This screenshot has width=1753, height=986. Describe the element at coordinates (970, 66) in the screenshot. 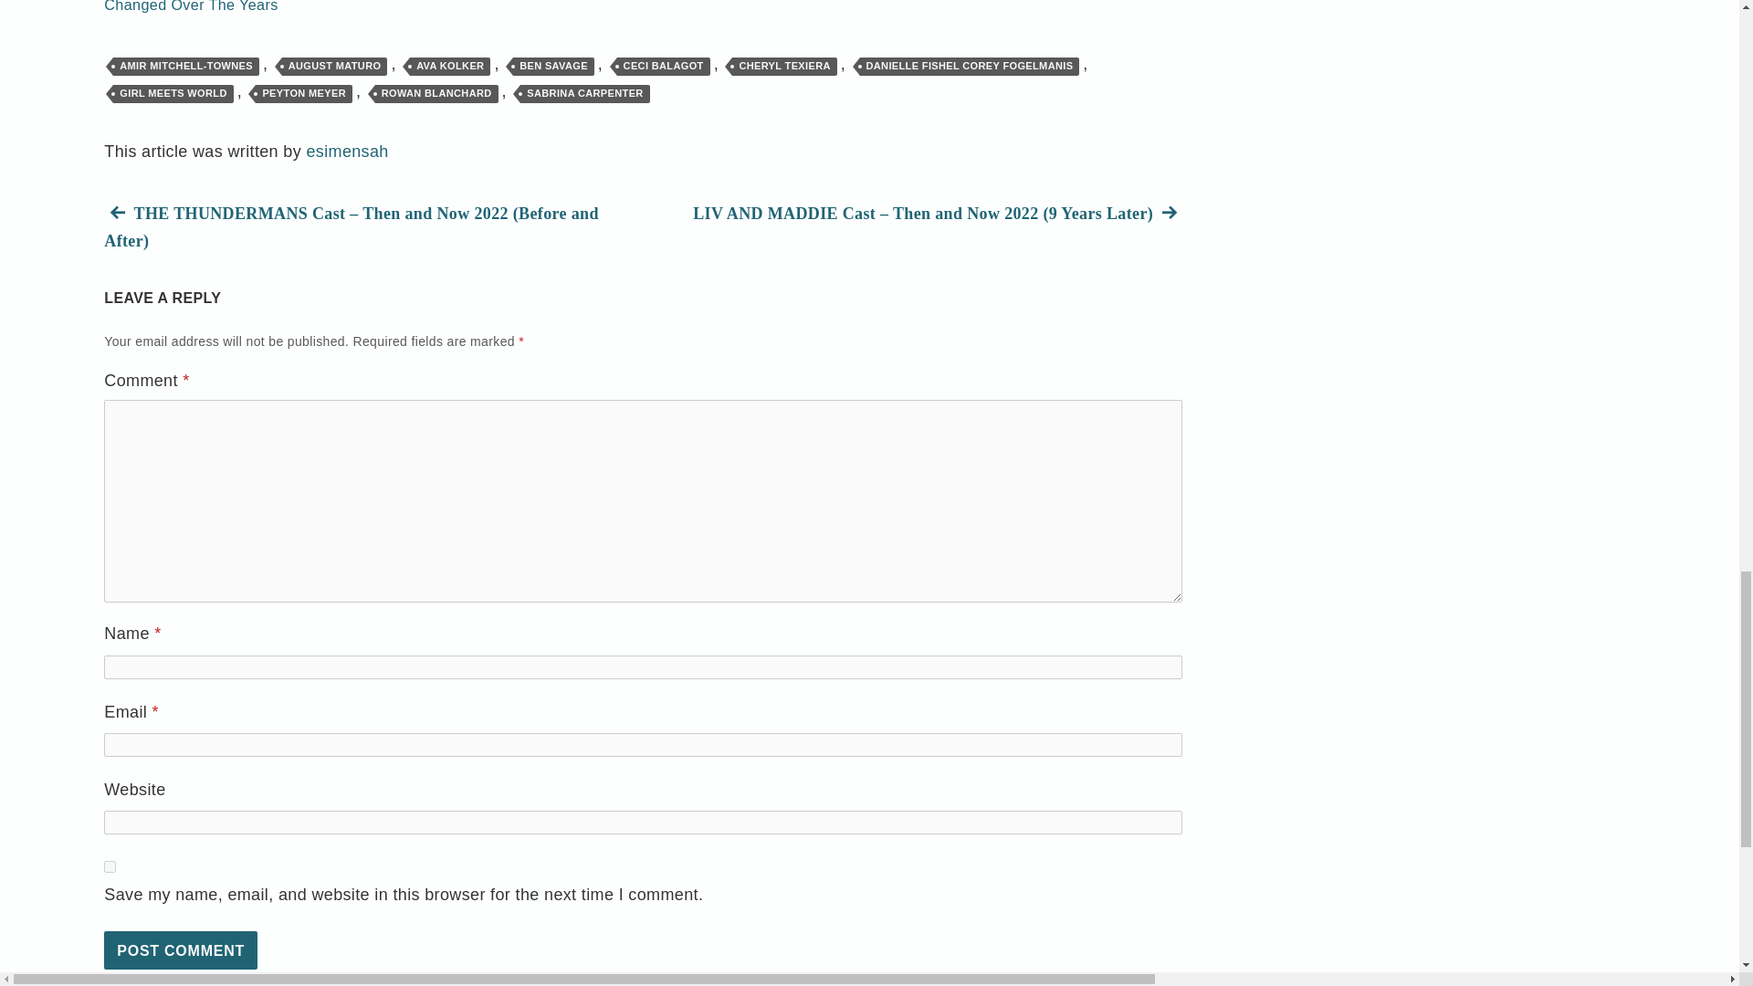

I see `DANIELLE FISHEL COREY FOGELMANIS` at that location.